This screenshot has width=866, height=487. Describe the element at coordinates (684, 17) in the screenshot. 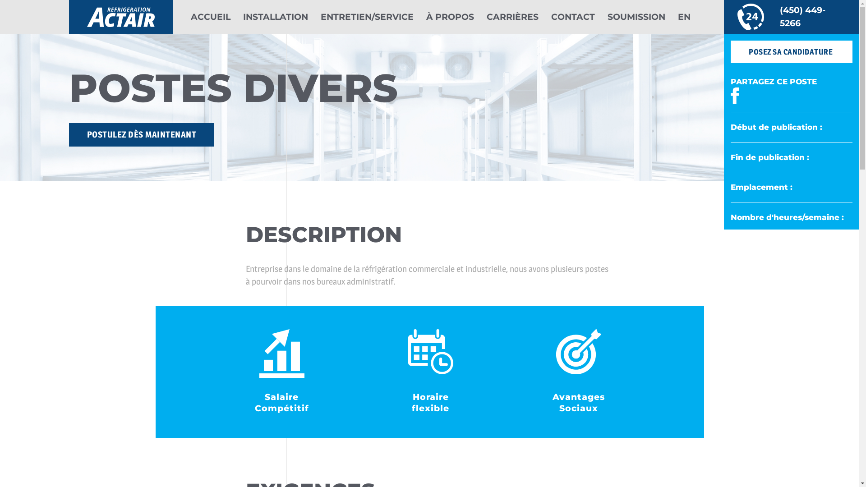

I see `EN` at that location.